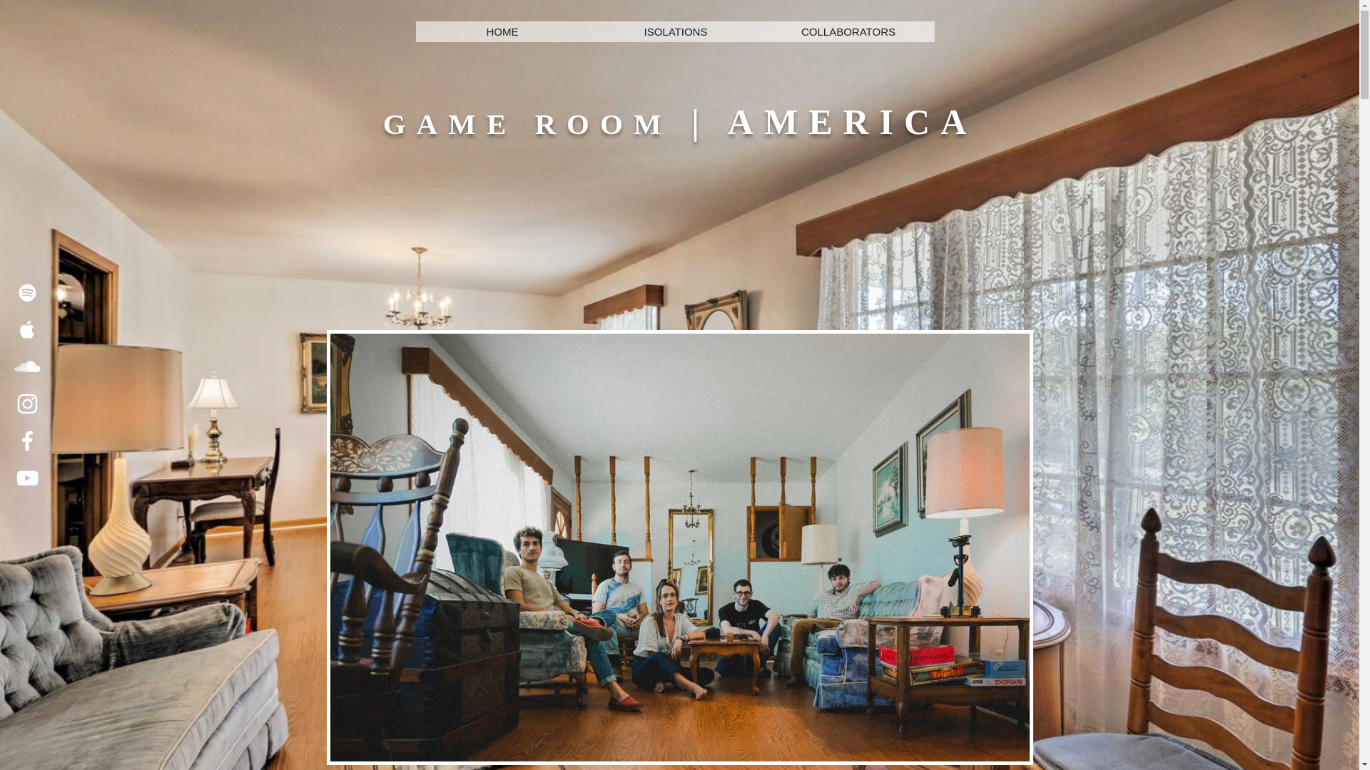  I want to click on COLLABORATORS, so click(848, 31).